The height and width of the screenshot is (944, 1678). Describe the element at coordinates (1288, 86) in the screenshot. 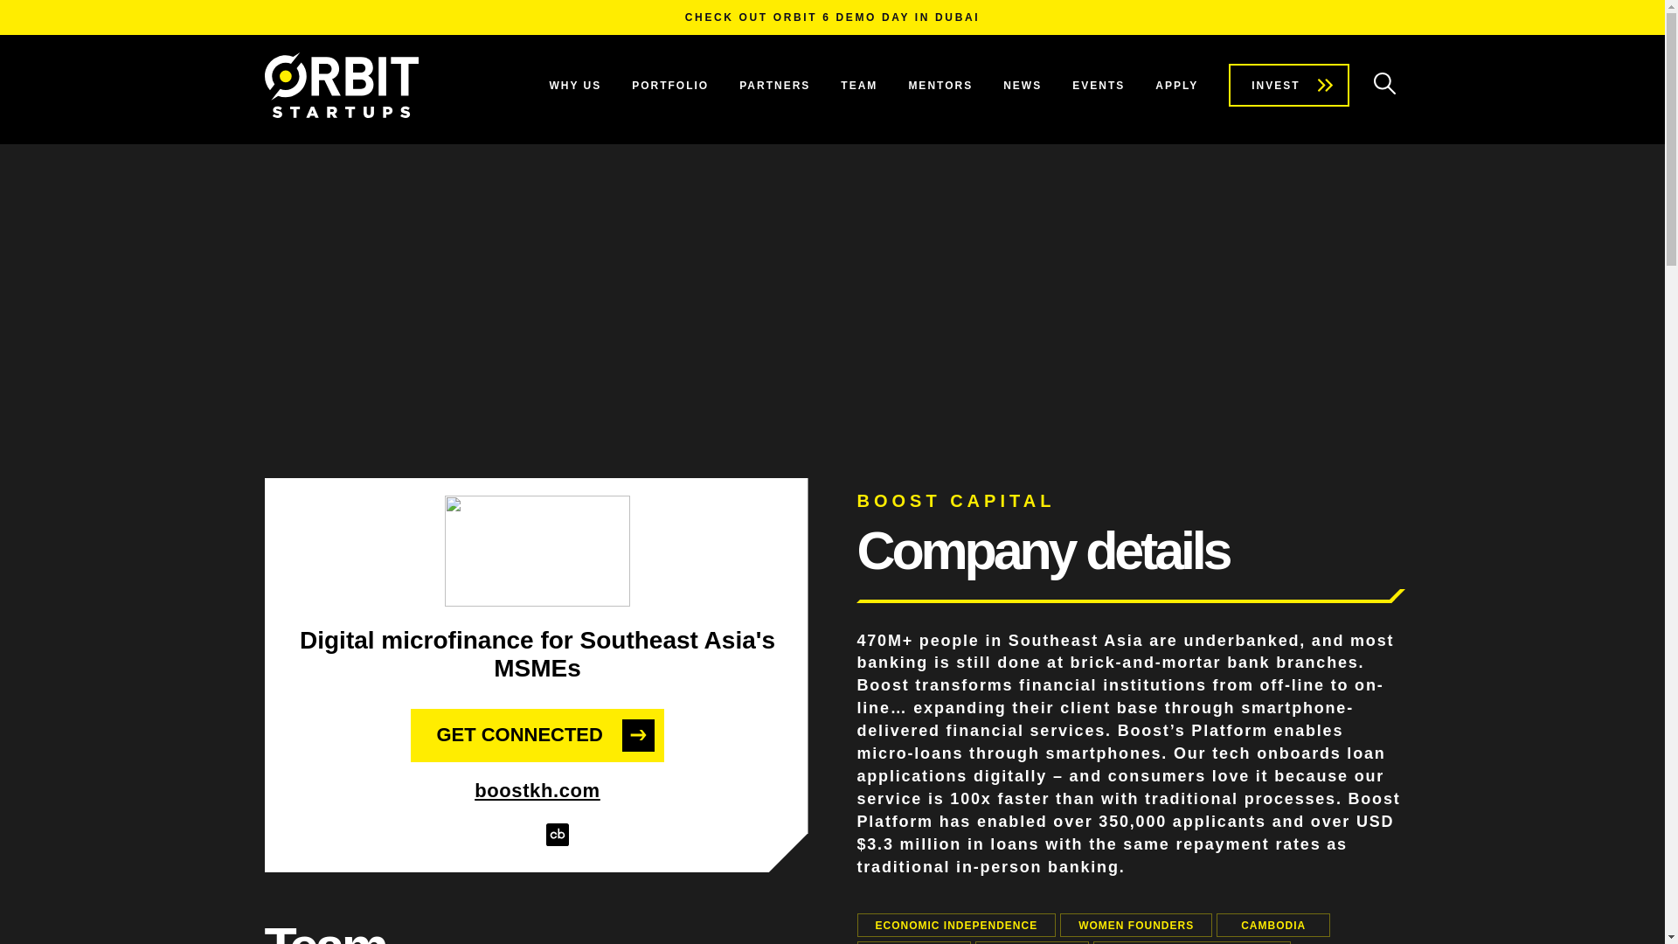

I see `INVEST` at that location.